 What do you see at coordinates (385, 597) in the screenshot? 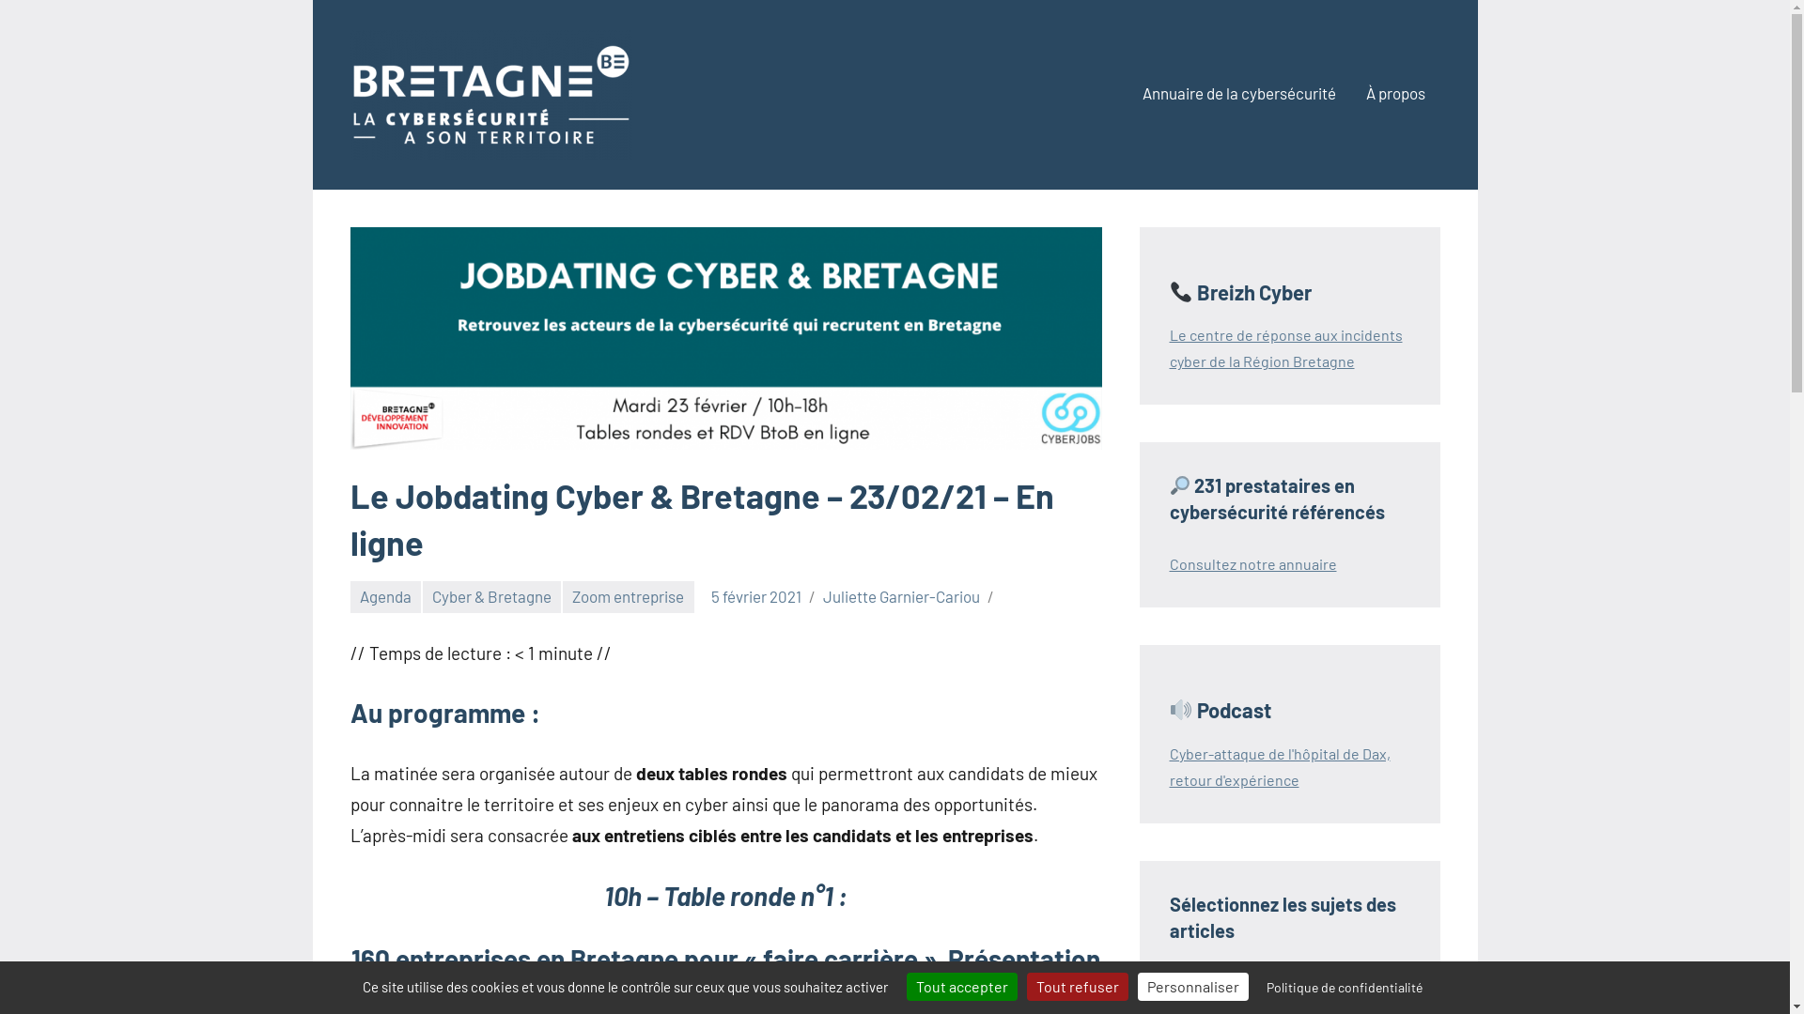
I see `Agenda` at bounding box center [385, 597].